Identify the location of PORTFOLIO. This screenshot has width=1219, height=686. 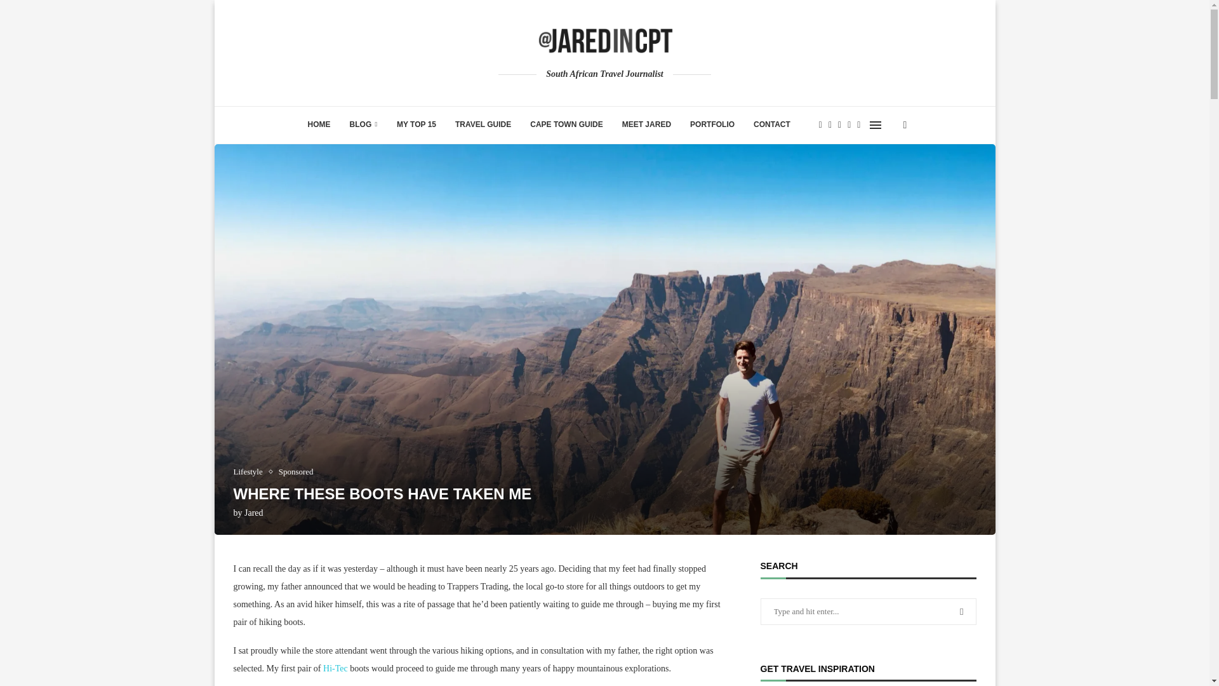
(712, 124).